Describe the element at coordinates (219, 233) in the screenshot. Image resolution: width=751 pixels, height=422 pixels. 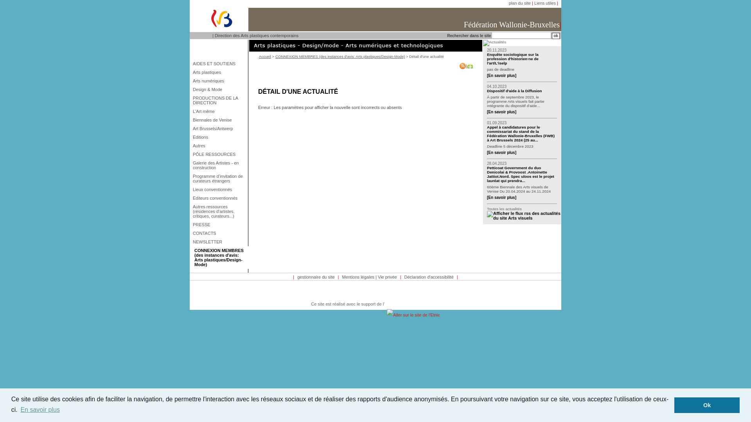
I see `CONTACTS` at that location.